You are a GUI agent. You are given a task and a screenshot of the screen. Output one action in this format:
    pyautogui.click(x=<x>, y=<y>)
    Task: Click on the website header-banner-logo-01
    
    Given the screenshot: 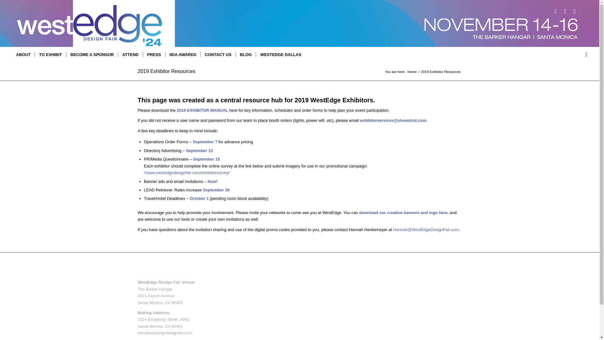 What is the action you would take?
    pyautogui.click(x=81, y=23)
    